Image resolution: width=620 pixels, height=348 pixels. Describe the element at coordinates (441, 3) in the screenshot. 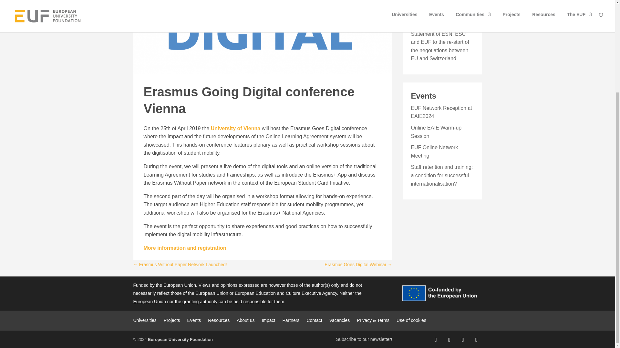

I see `A refreshing week for change at the Open Space 2024` at that location.